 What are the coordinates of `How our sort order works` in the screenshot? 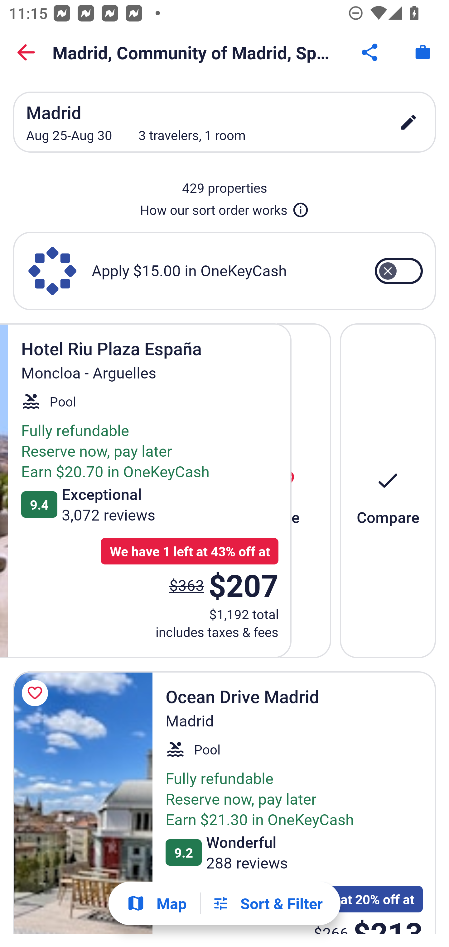 It's located at (224, 207).